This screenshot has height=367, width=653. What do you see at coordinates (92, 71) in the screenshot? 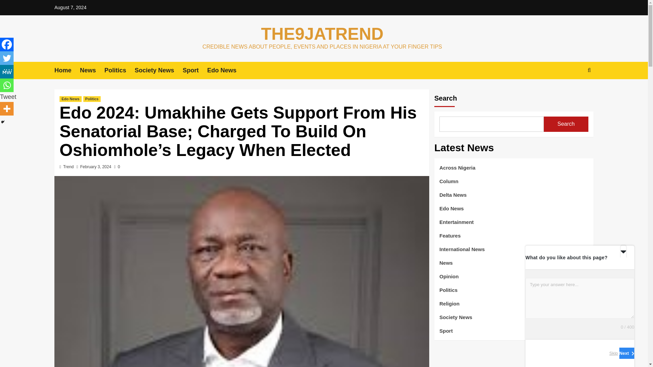
I see `News` at bounding box center [92, 71].